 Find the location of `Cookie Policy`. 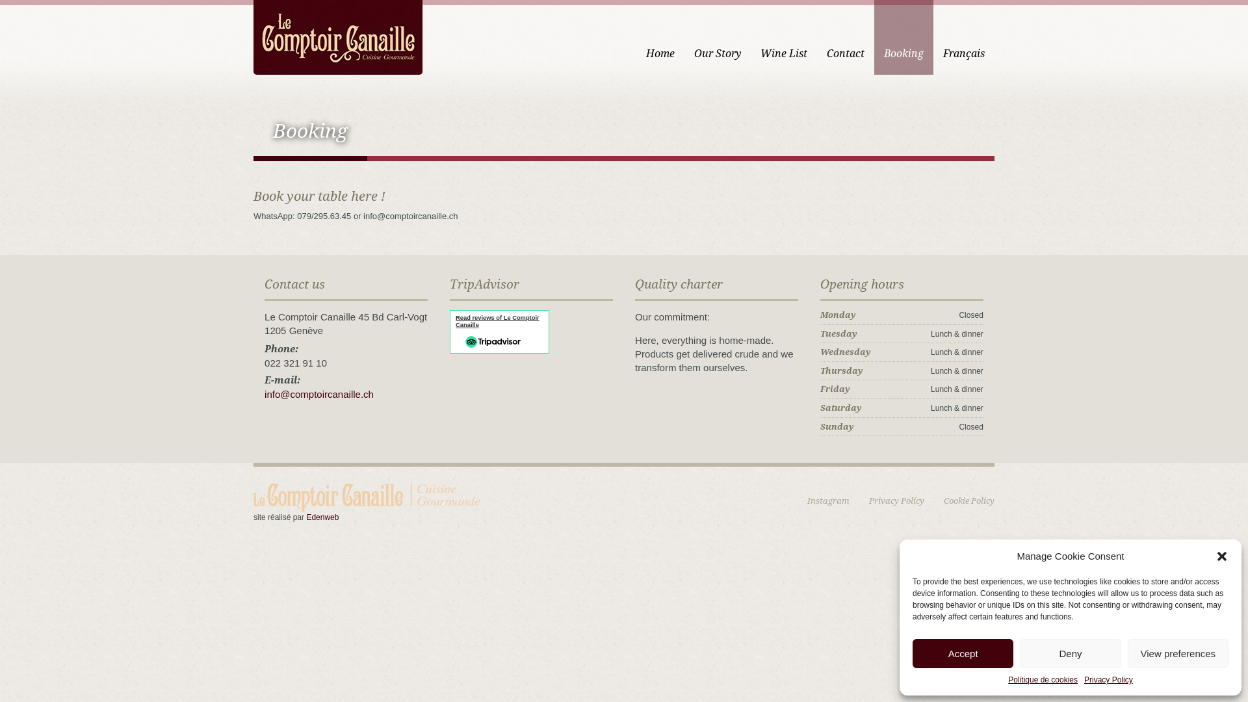

Cookie Policy is located at coordinates (969, 500).